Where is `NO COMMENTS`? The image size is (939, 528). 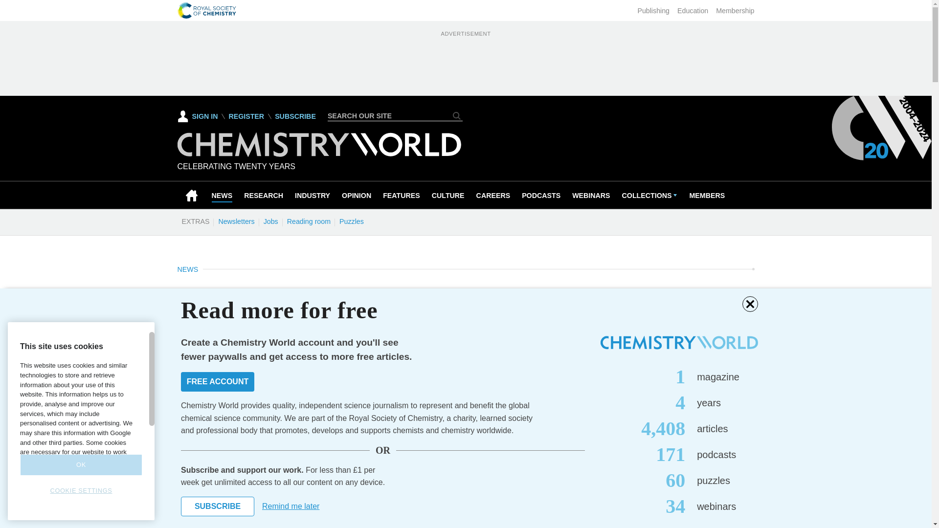 NO COMMENTS is located at coordinates (317, 371).